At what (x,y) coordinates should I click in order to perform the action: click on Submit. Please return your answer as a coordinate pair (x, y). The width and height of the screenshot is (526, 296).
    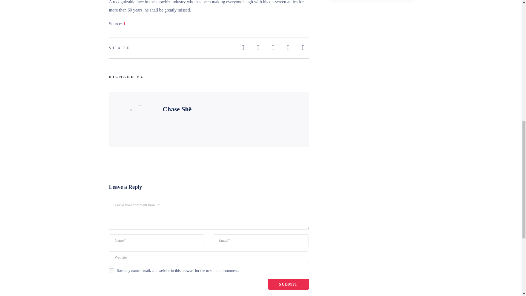
    Looking at the image, I should click on (288, 284).